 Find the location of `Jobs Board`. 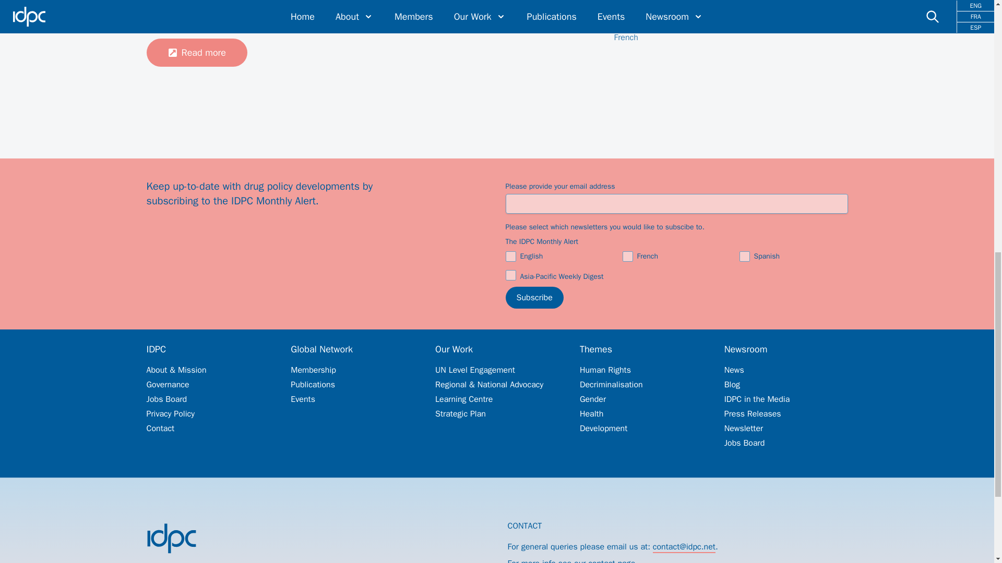

Jobs Board is located at coordinates (208, 399).